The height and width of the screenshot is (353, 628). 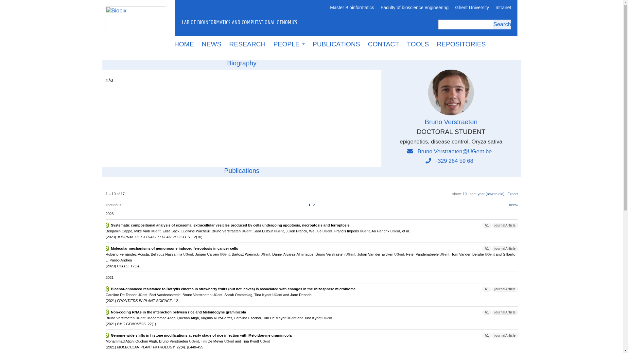 I want to click on CONTACT, so click(x=383, y=44).